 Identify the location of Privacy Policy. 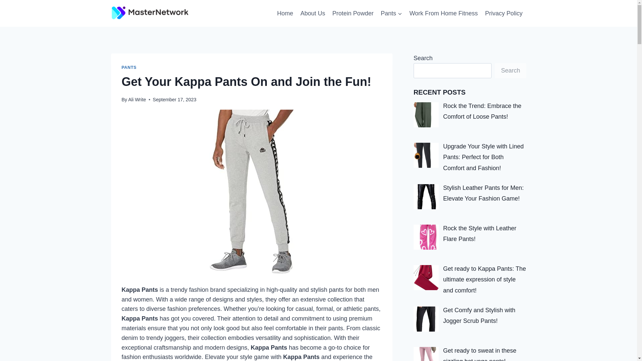
(504, 13).